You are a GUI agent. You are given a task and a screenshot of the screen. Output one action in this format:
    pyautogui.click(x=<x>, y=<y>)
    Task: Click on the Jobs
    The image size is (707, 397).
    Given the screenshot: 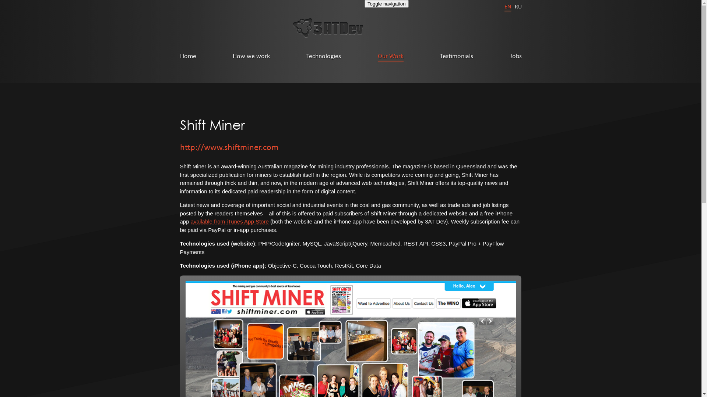 What is the action you would take?
    pyautogui.click(x=516, y=56)
    